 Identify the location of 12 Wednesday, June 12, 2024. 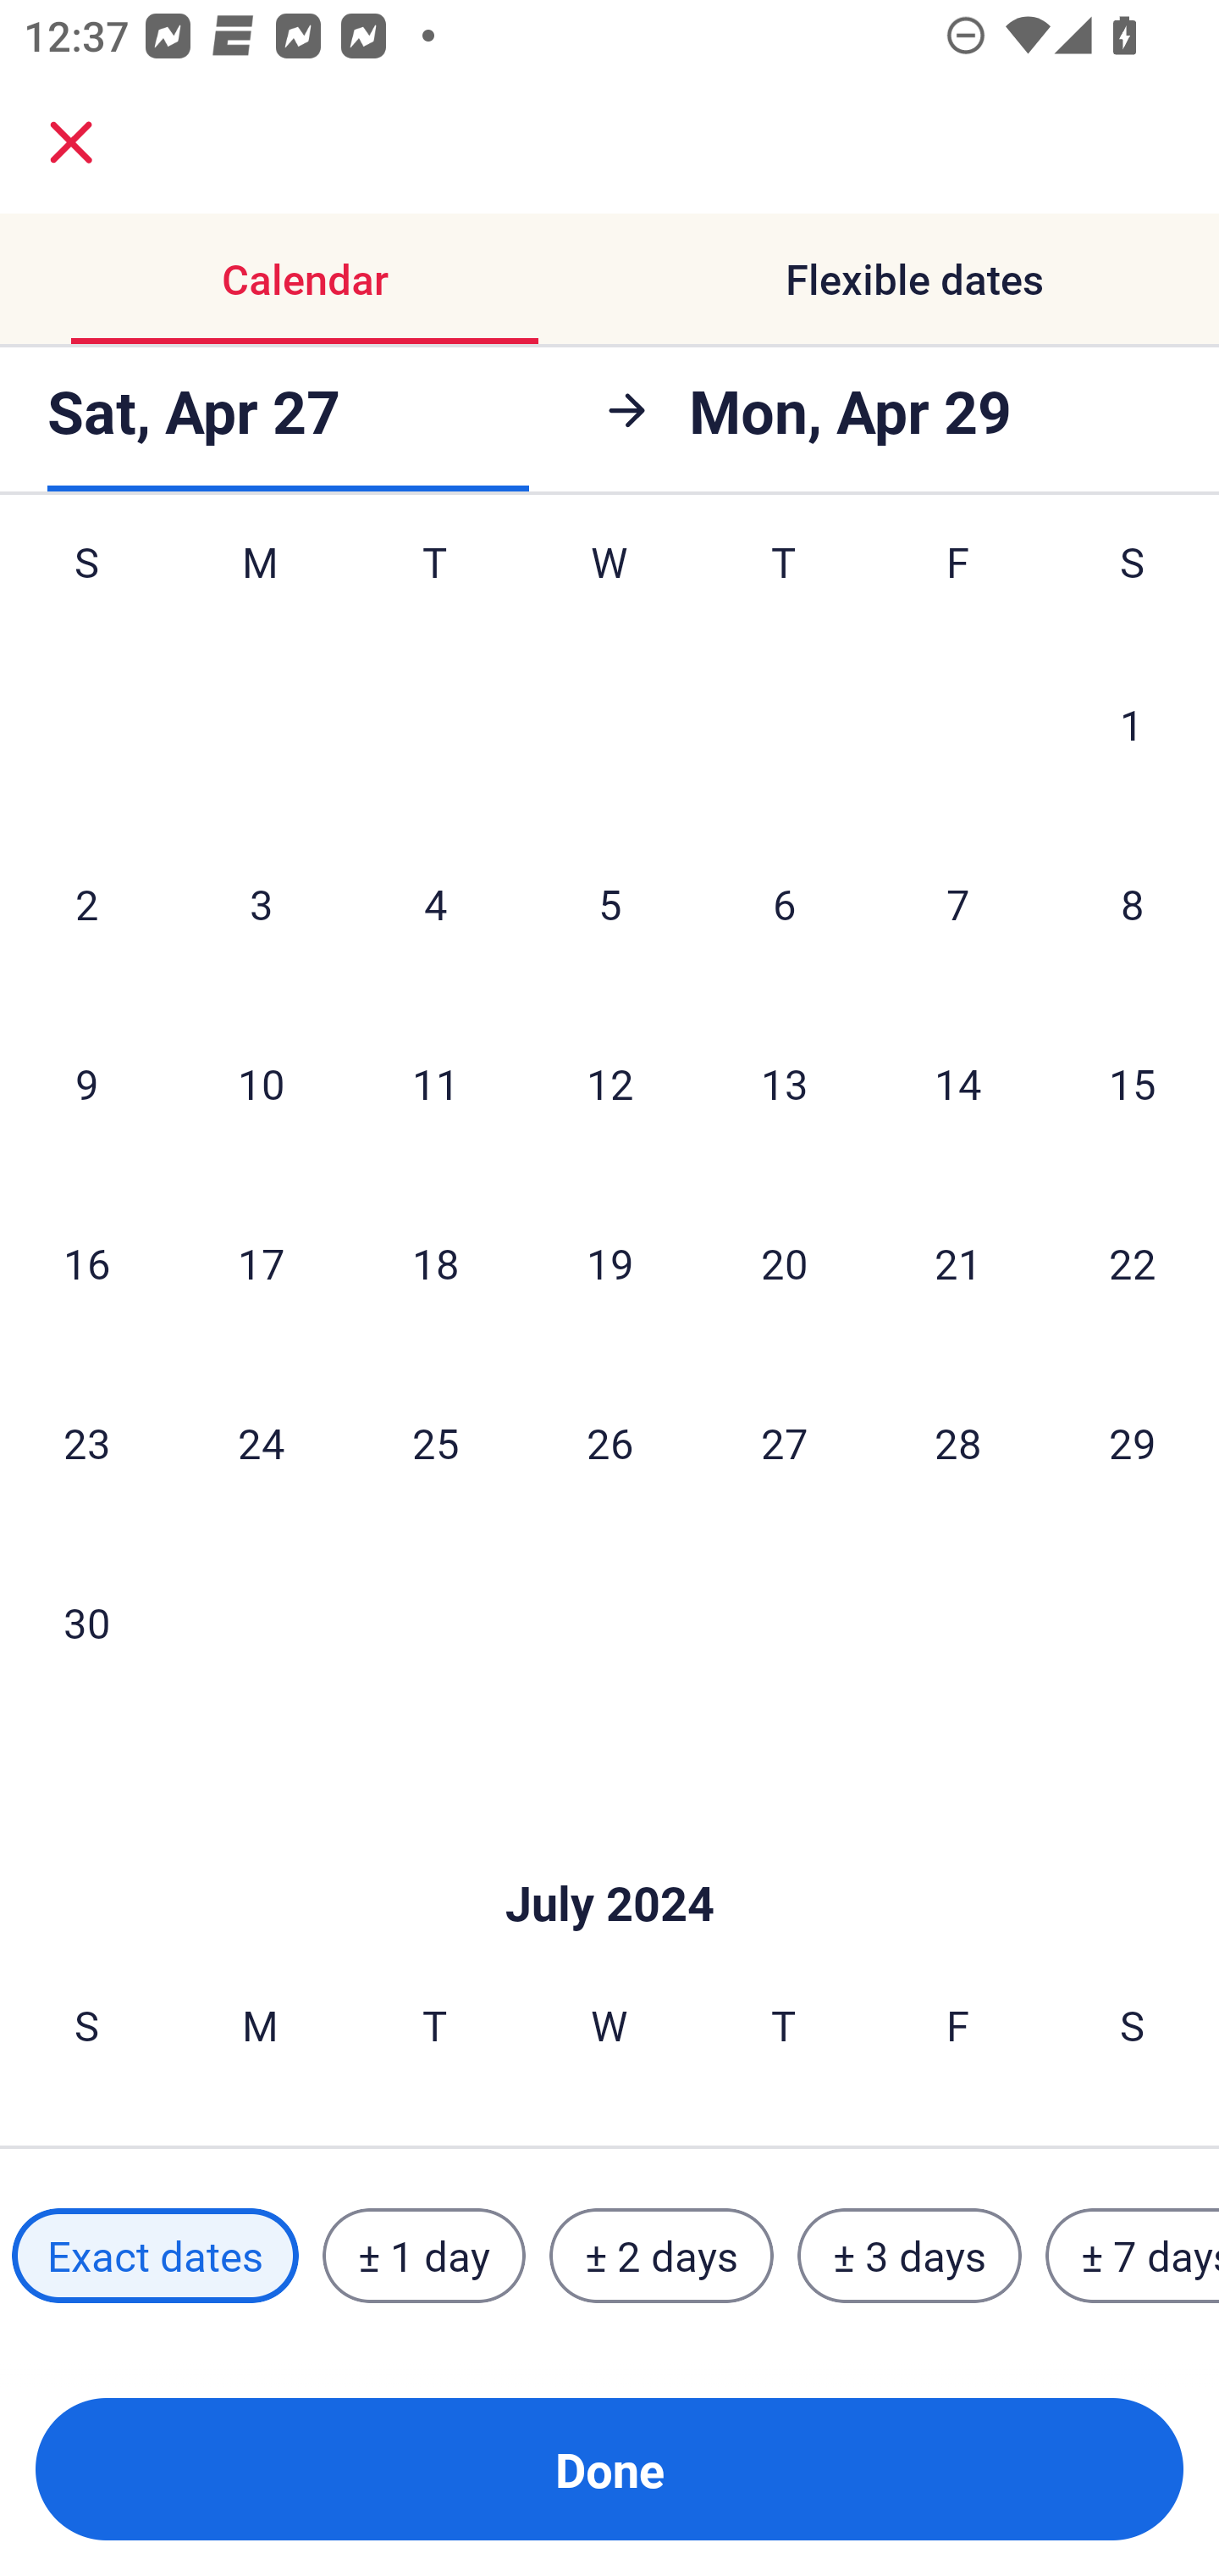
(609, 1083).